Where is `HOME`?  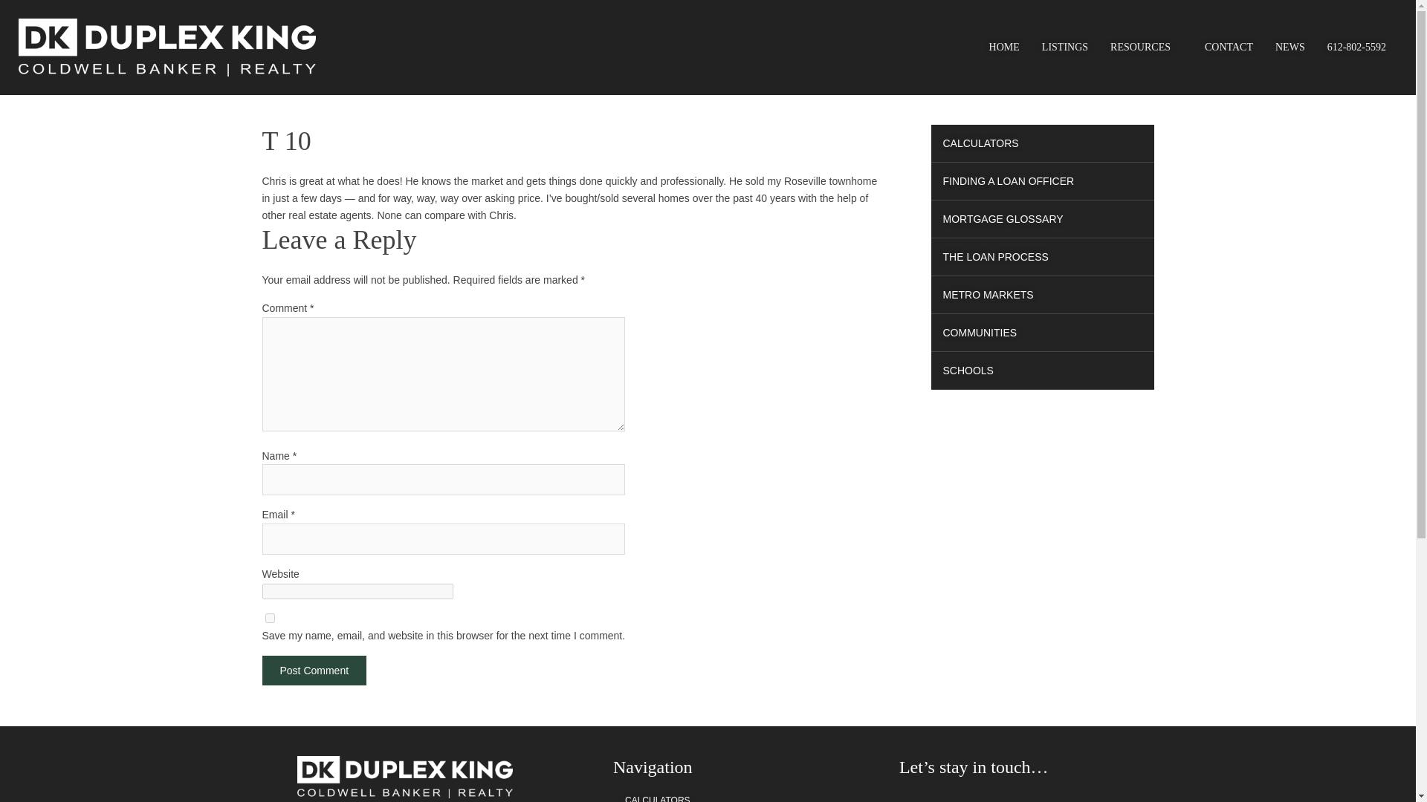
HOME is located at coordinates (1003, 47).